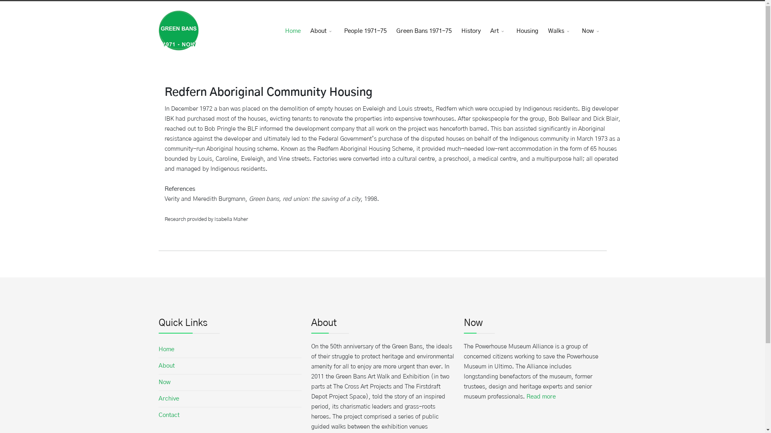  What do you see at coordinates (471, 31) in the screenshot?
I see `History` at bounding box center [471, 31].